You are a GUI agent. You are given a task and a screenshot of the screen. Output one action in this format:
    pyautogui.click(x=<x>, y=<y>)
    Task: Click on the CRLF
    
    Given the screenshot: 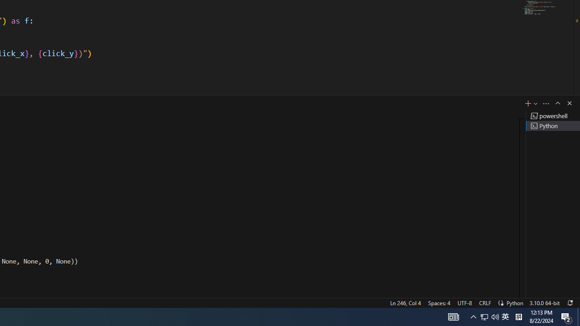 What is the action you would take?
    pyautogui.click(x=485, y=302)
    